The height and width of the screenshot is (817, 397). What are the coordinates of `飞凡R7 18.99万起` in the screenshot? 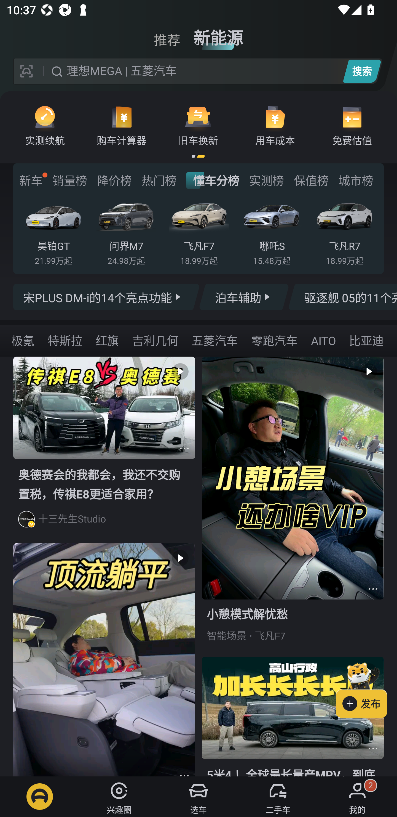 It's located at (344, 231).